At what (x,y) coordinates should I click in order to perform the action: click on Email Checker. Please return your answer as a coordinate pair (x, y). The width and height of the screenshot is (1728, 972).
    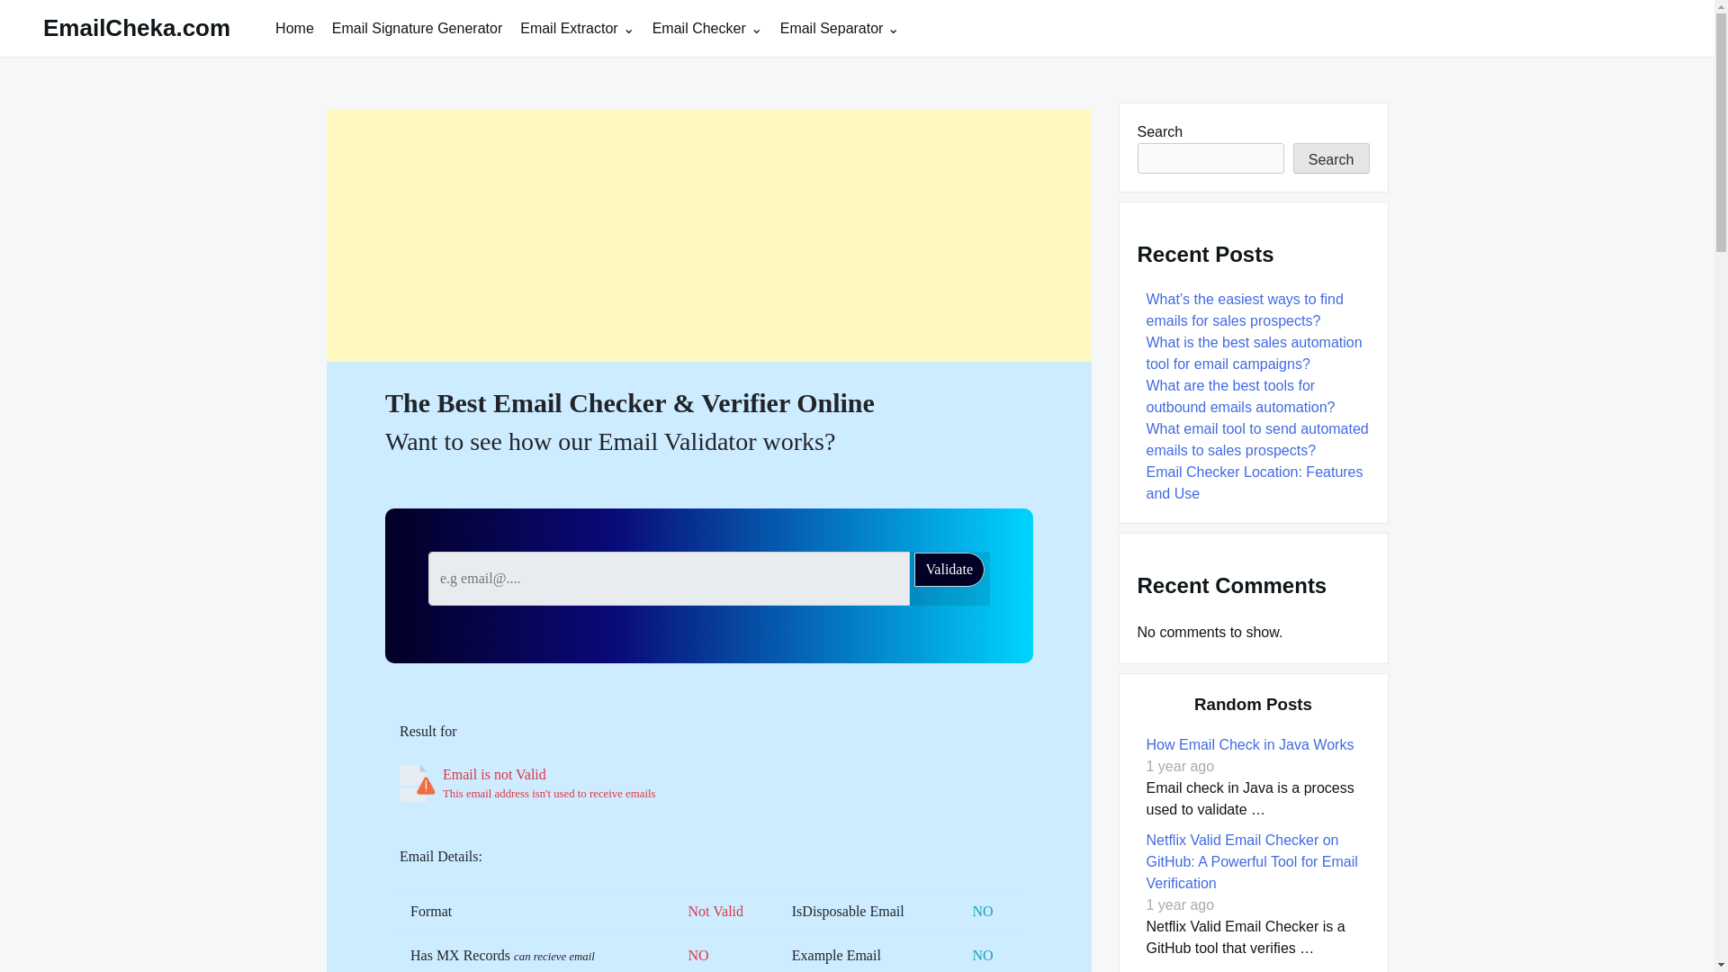
    Looking at the image, I should click on (706, 27).